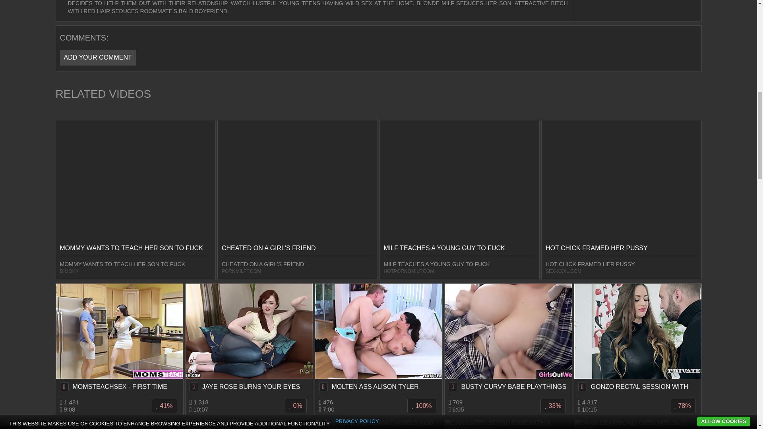 Image resolution: width=763 pixels, height=429 pixels. What do you see at coordinates (637, 424) in the screenshot?
I see `DANA DEARMOND GETS HER SLIT EATEN` at bounding box center [637, 424].